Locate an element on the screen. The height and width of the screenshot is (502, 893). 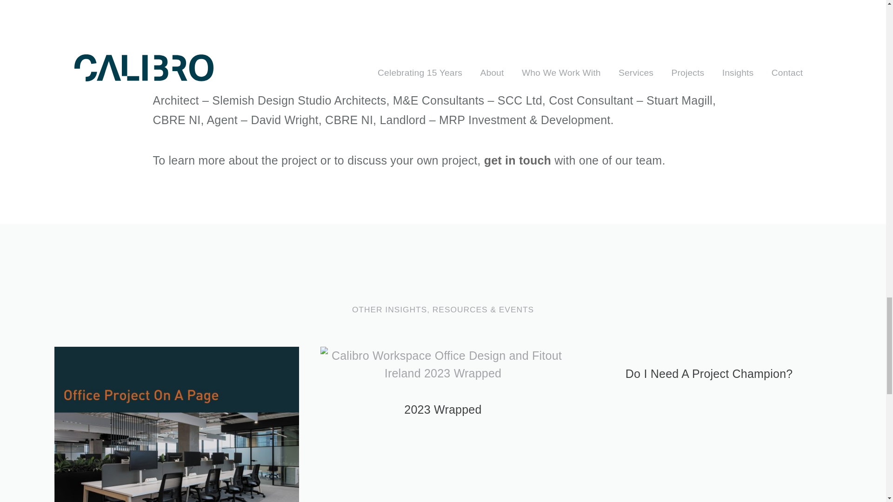
Do I Need A Project Champion? is located at coordinates (709, 374).